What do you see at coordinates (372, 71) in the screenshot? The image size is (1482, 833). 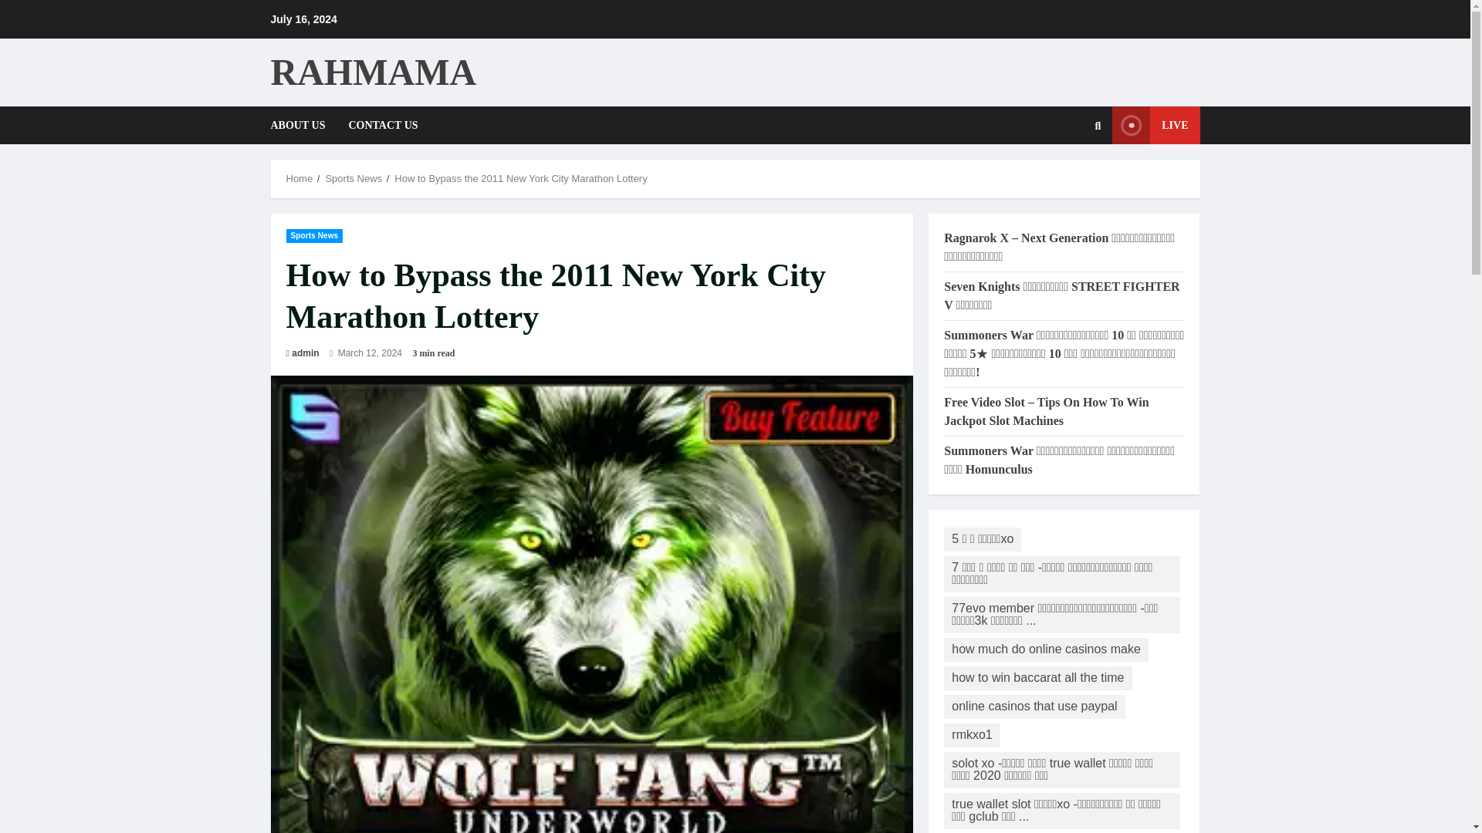 I see `RAHMAMA` at bounding box center [372, 71].